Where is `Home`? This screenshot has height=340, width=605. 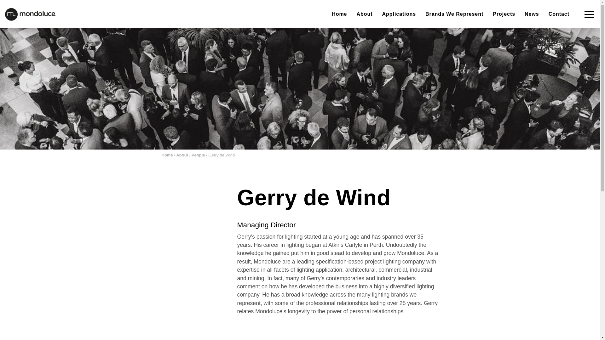 Home is located at coordinates (339, 14).